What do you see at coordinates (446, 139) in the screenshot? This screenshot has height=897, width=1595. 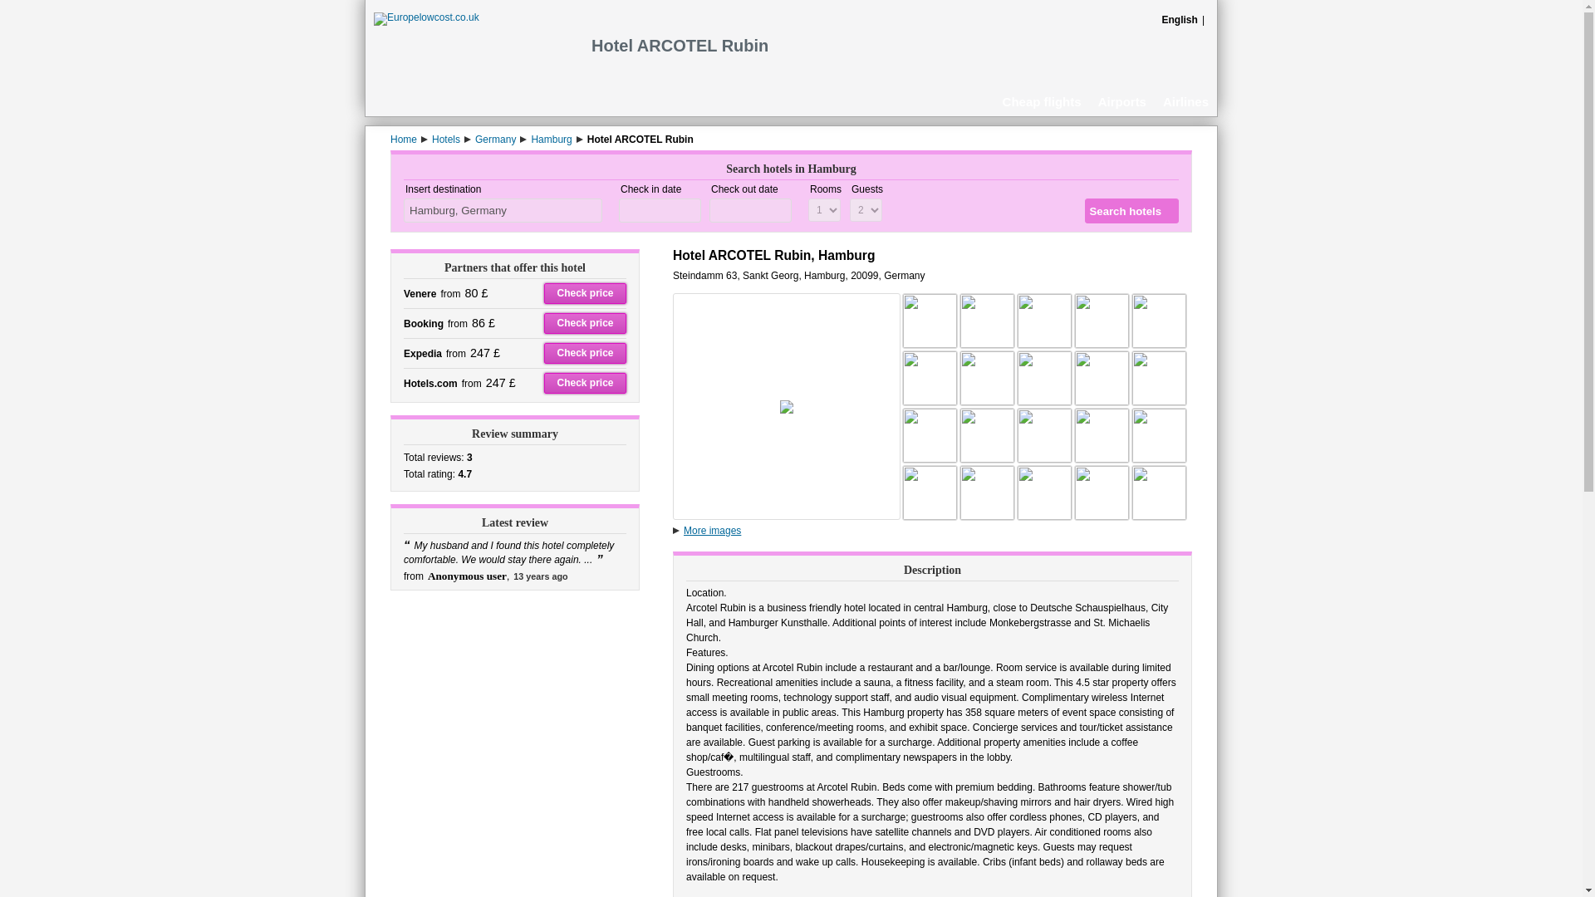 I see `Hotels` at bounding box center [446, 139].